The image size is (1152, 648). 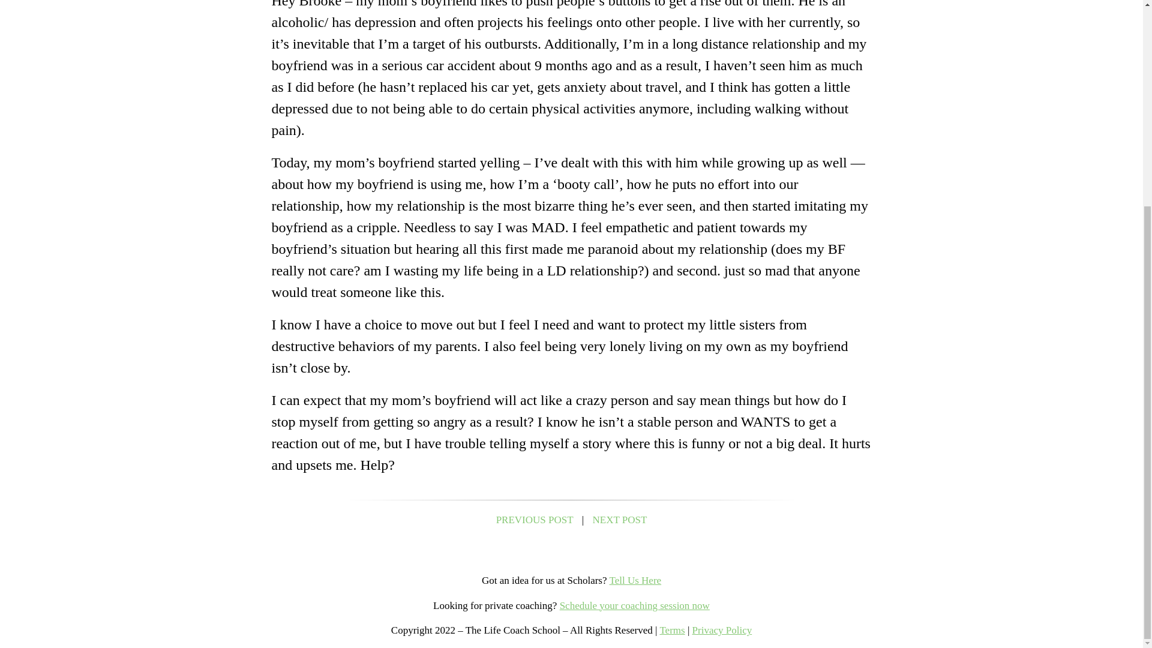 What do you see at coordinates (535, 520) in the screenshot?
I see `PREVIOUS POST` at bounding box center [535, 520].